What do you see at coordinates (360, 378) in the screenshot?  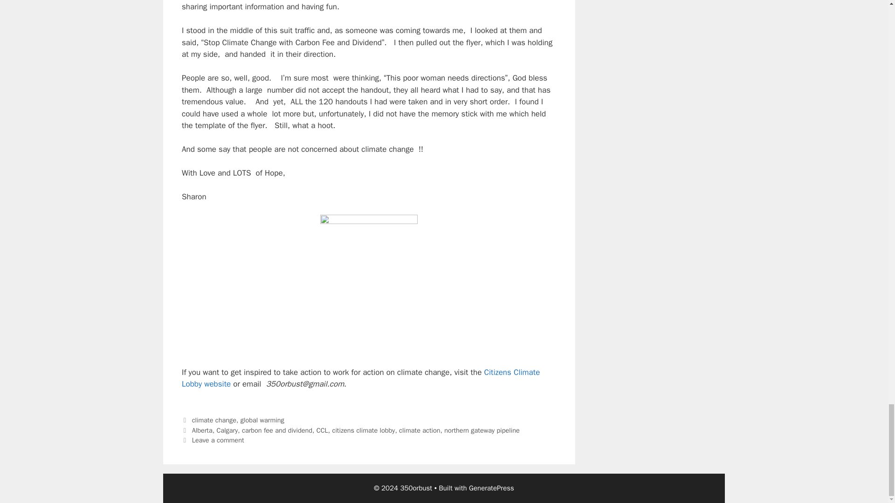 I see `Citizens Climate Lobby website` at bounding box center [360, 378].